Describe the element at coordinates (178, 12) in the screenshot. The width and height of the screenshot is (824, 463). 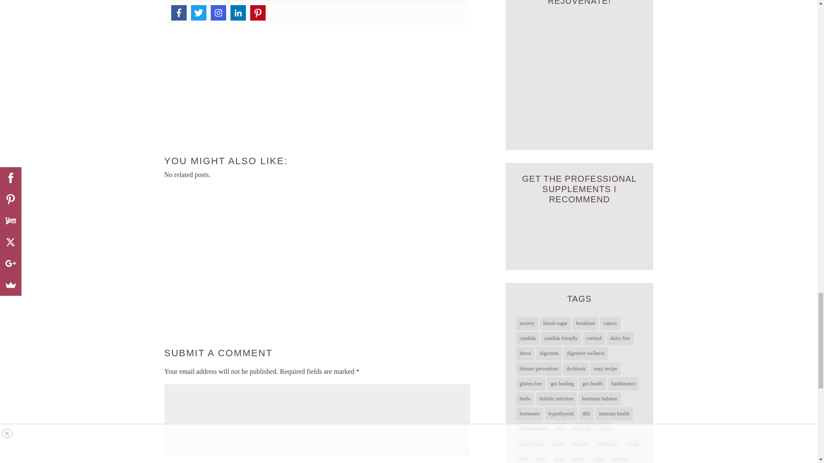
I see `Facebook` at that location.